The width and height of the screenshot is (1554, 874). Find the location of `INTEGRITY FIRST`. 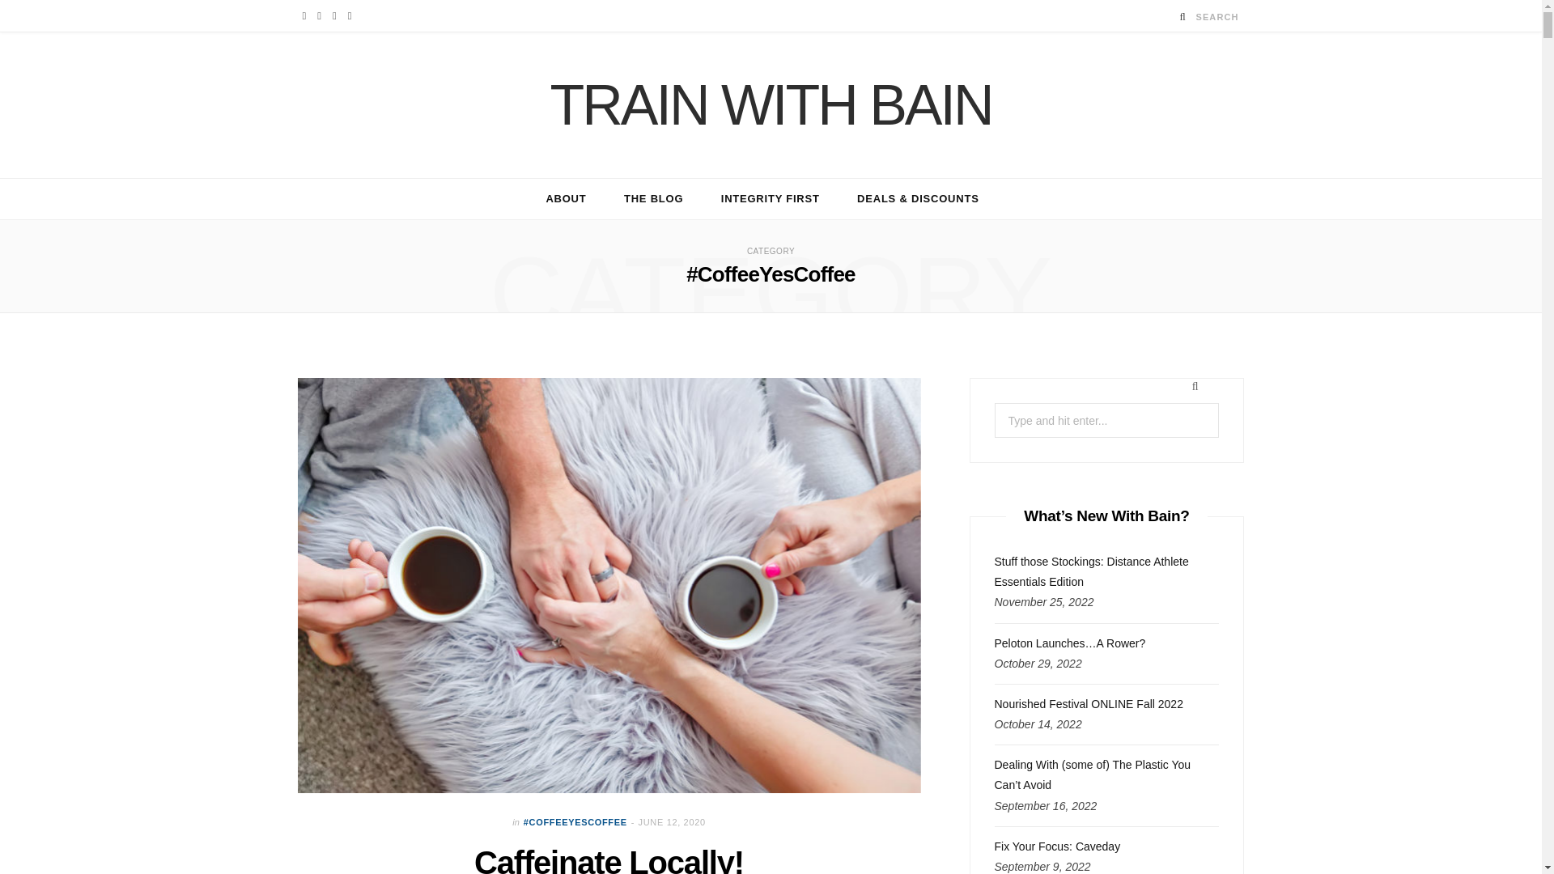

INTEGRITY FIRST is located at coordinates (771, 199).